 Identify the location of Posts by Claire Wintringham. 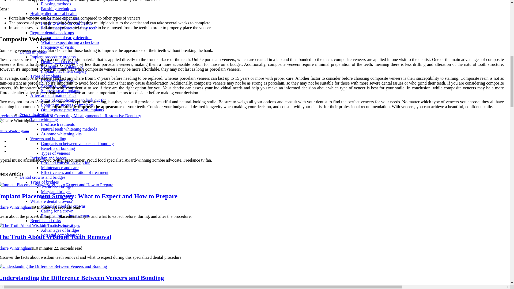
(16, 288).